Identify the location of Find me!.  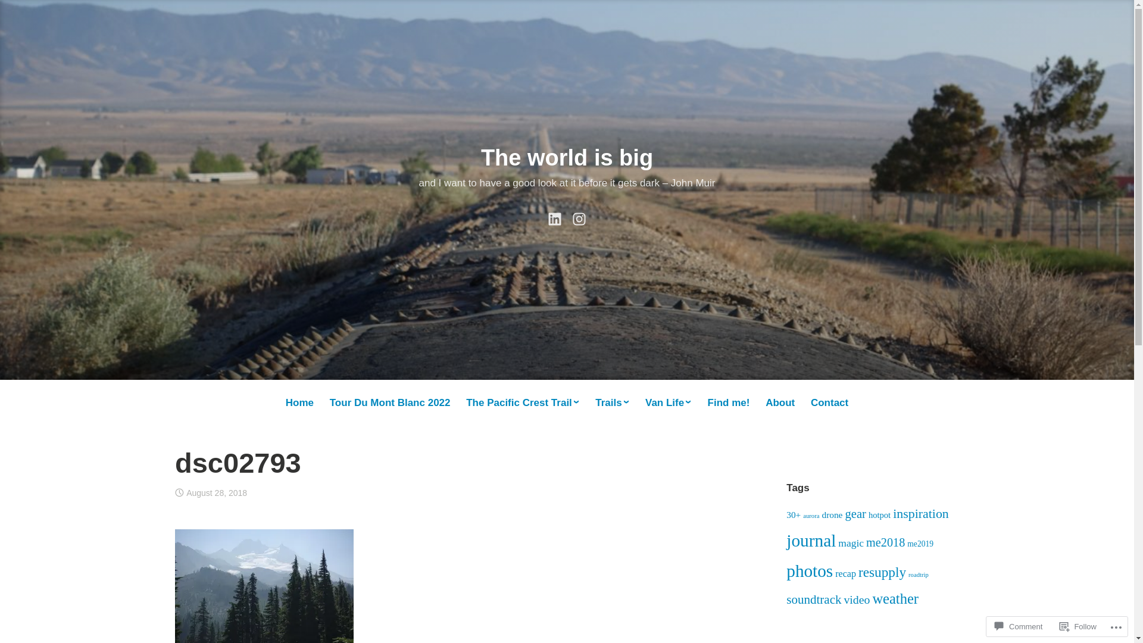
(729, 404).